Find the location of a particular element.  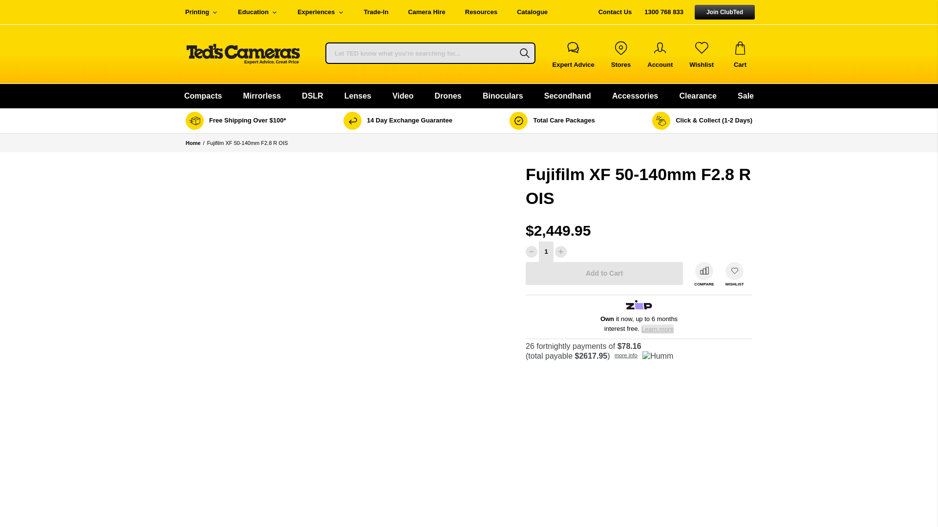

Experiences is located at coordinates (321, 12).